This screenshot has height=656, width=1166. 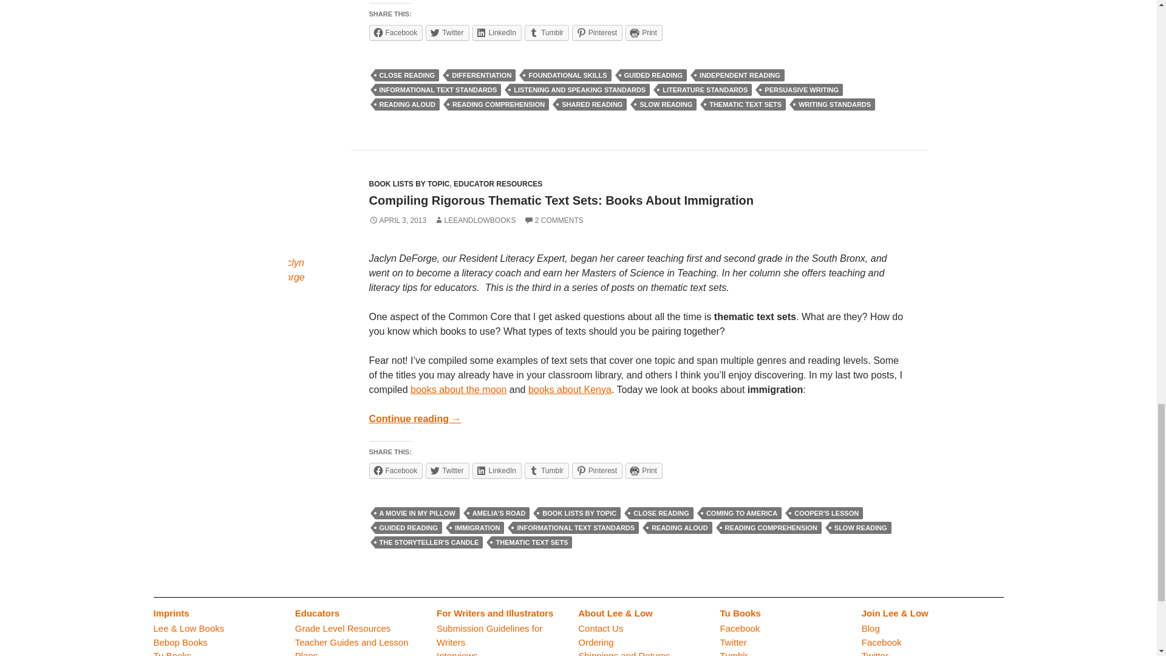 What do you see at coordinates (497, 33) in the screenshot?
I see `Click to share on LinkedIn` at bounding box center [497, 33].